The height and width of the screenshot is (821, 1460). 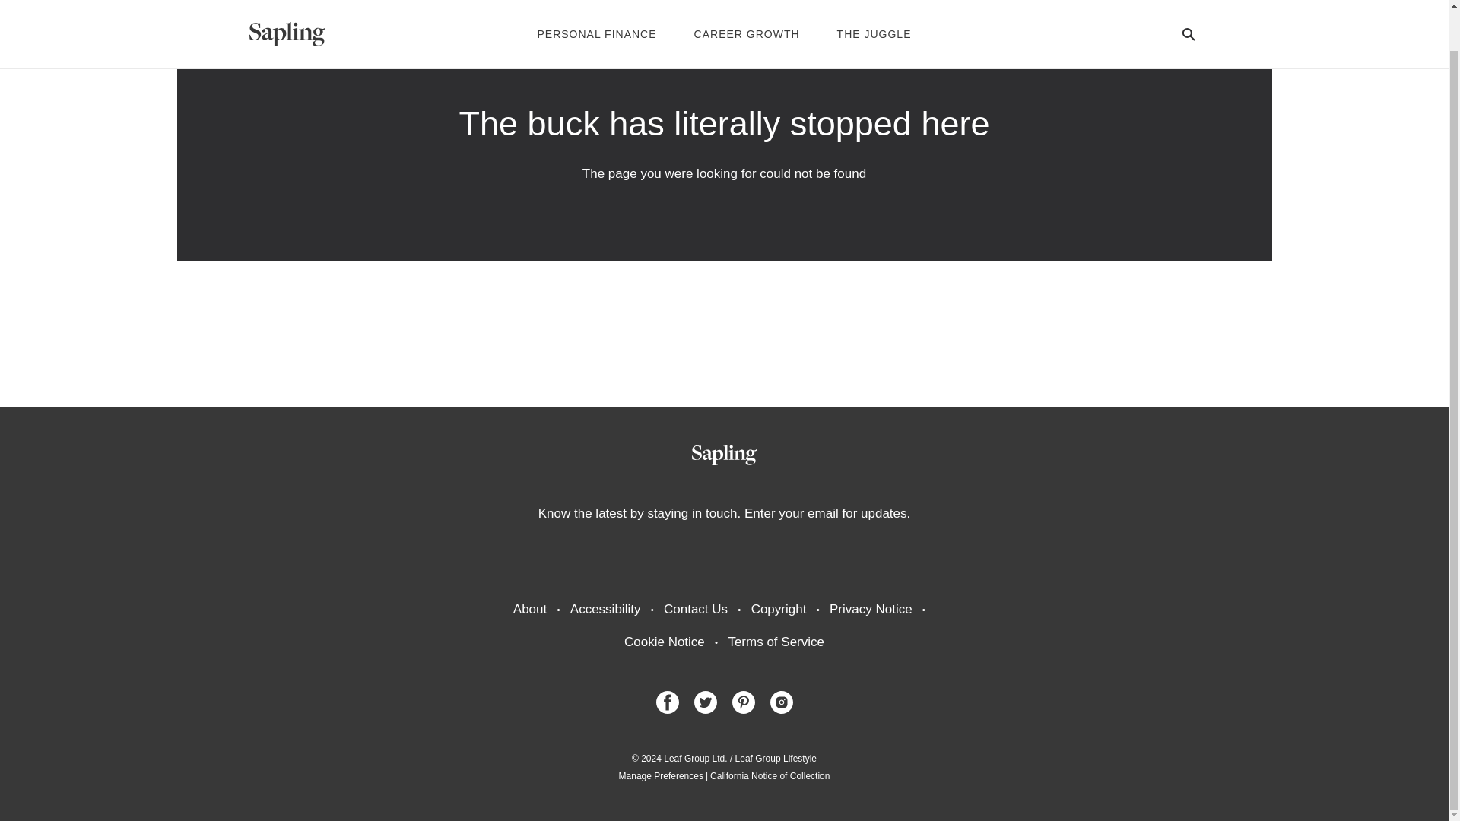 What do you see at coordinates (529, 610) in the screenshot?
I see `About` at bounding box center [529, 610].